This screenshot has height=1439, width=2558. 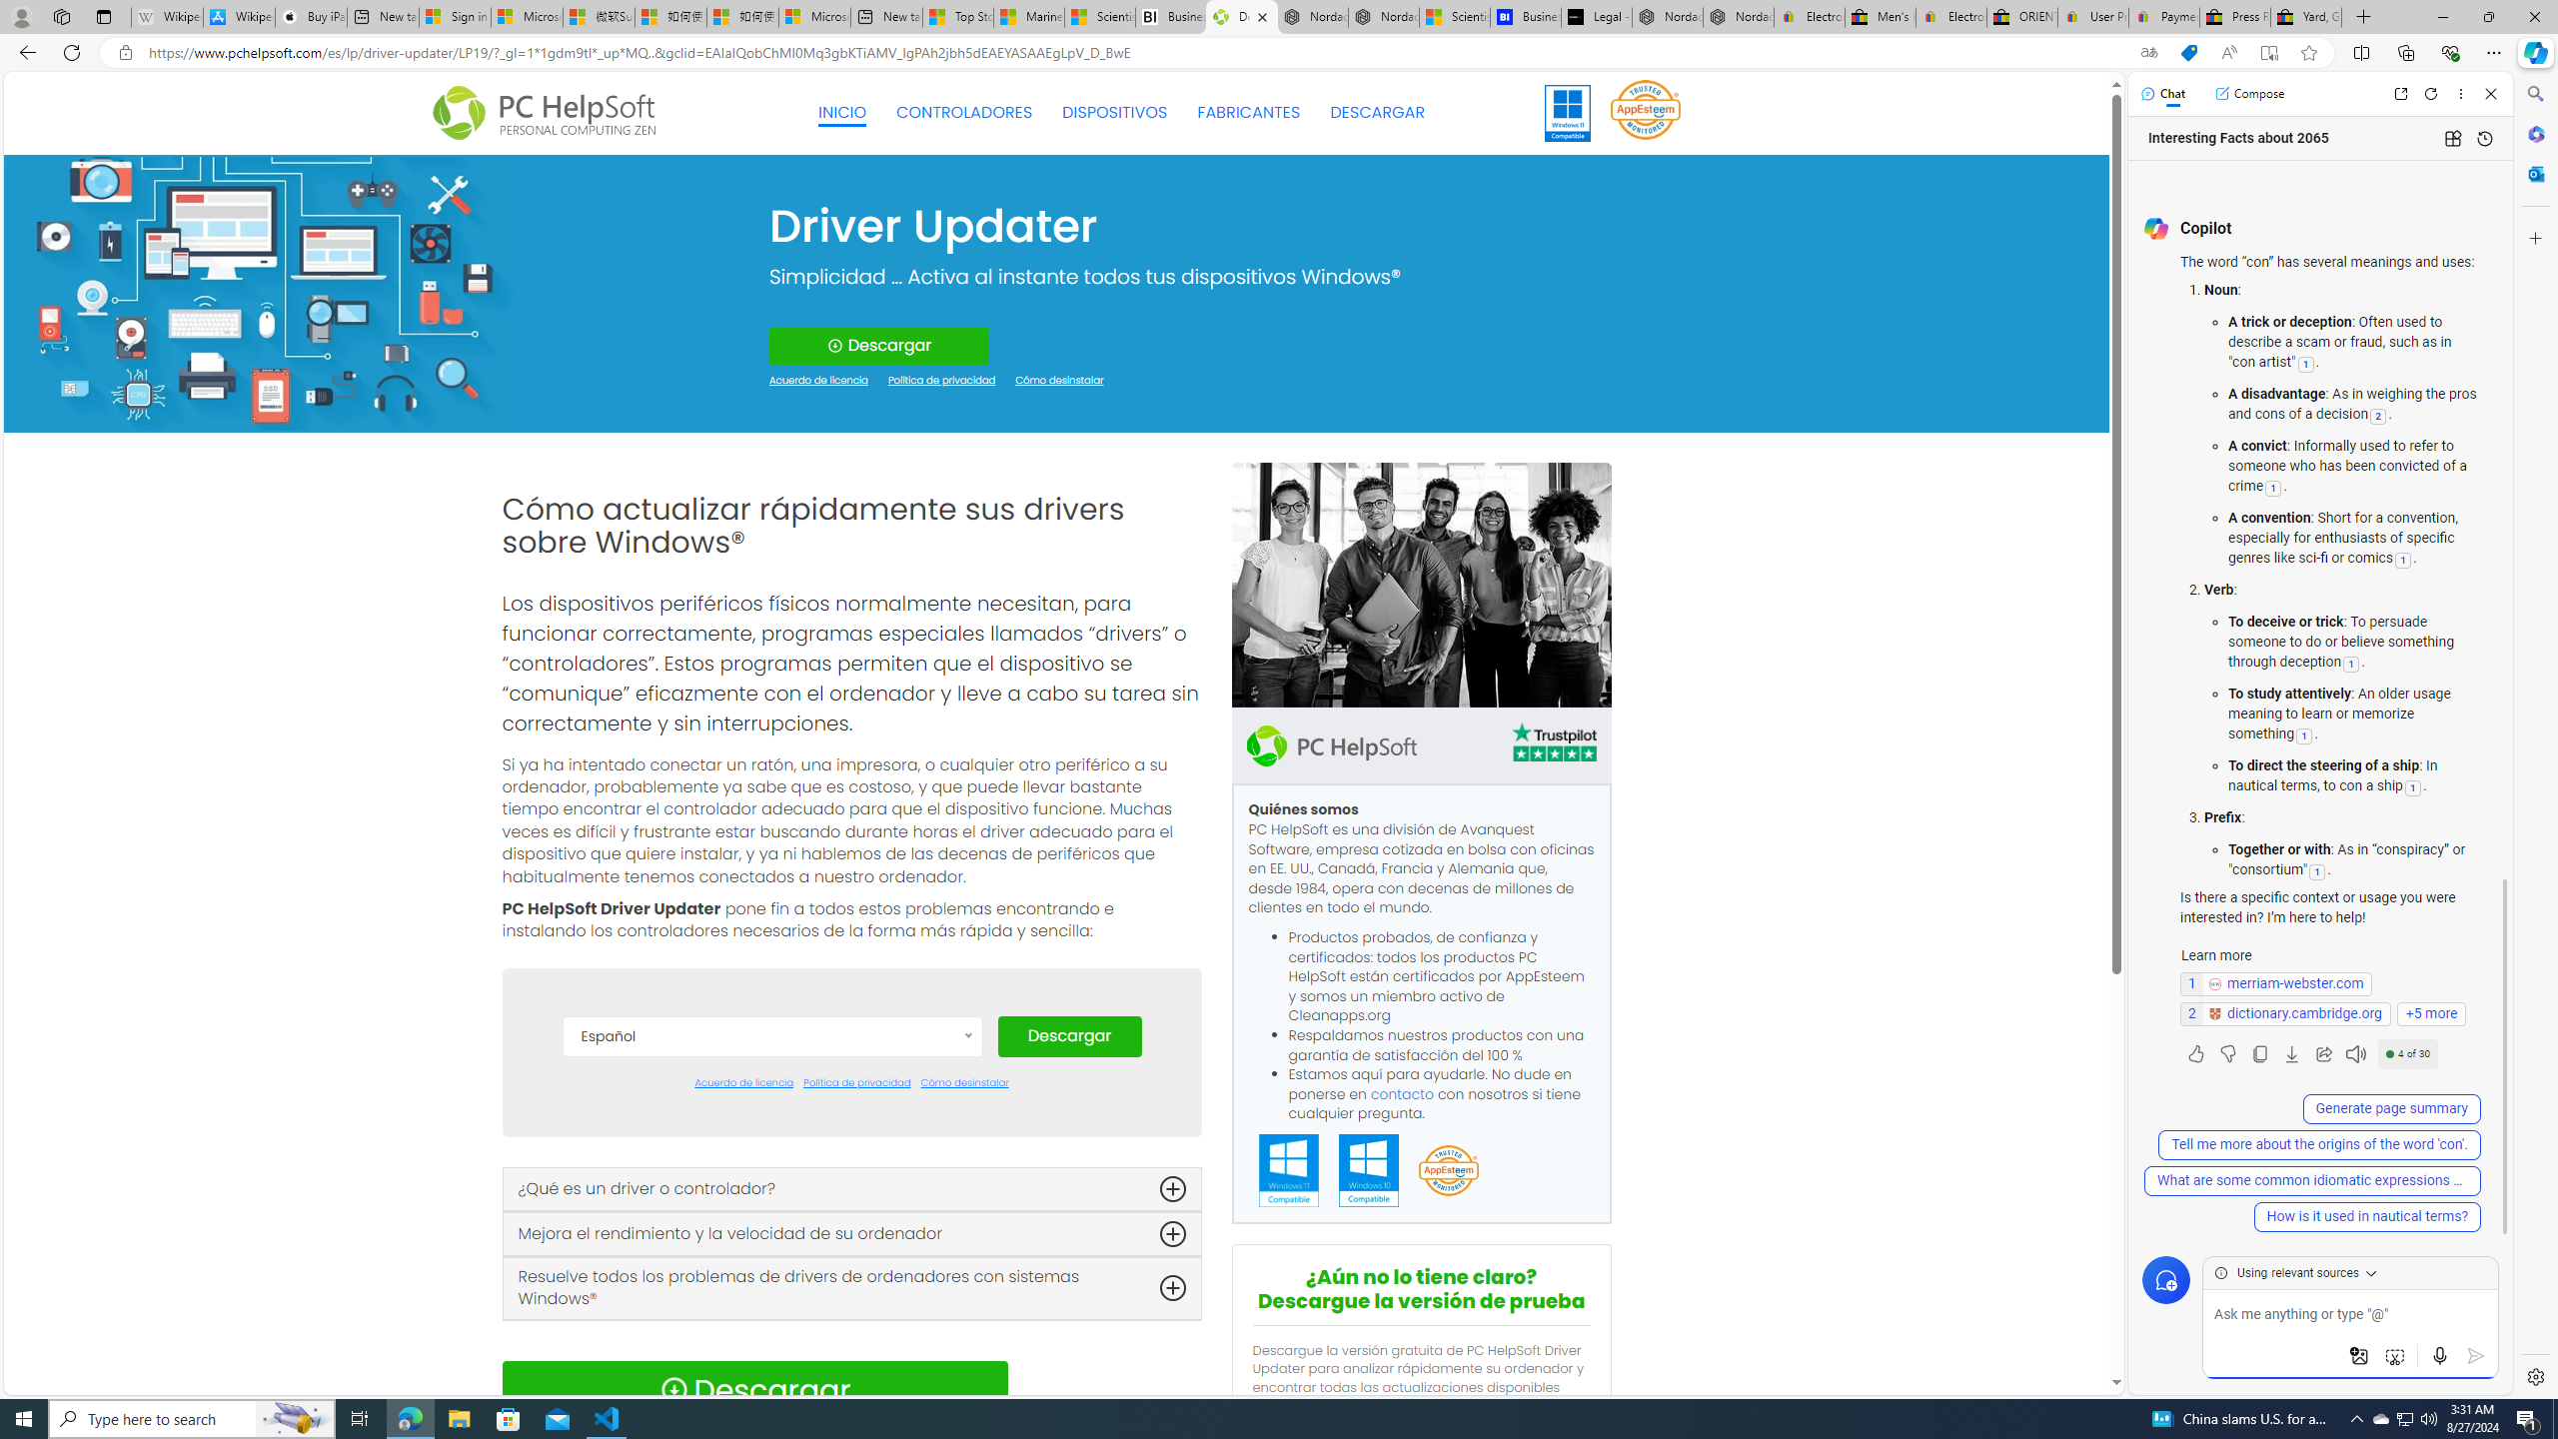 I want to click on FABRICANTES, so click(x=1249, y=113).